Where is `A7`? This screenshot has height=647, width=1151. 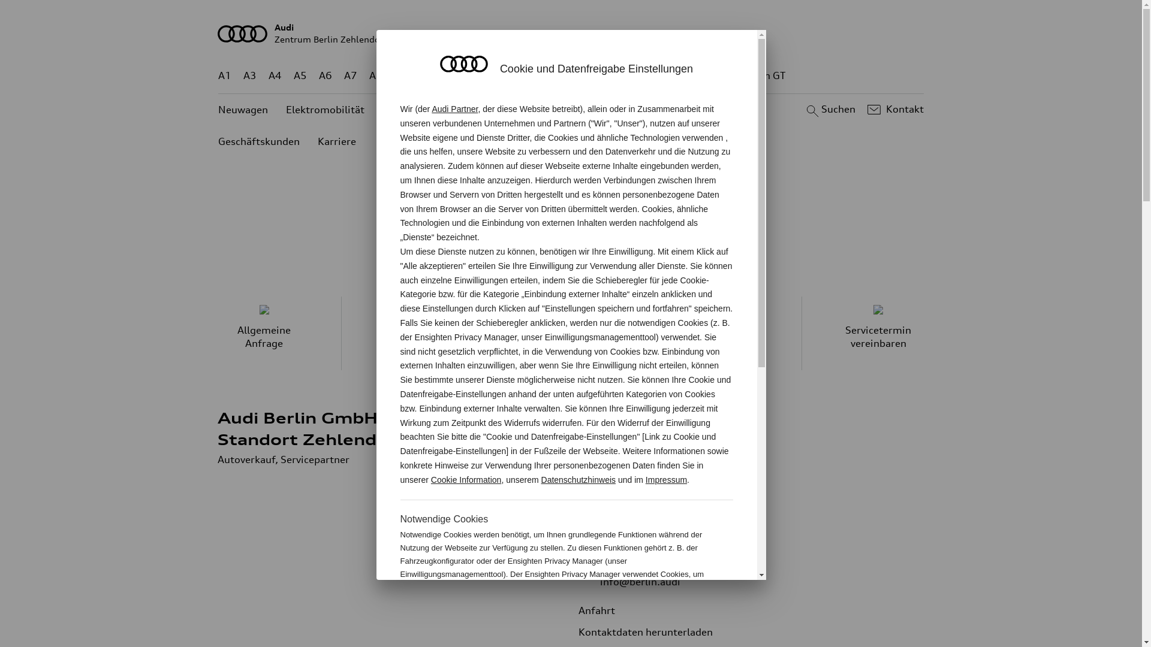 A7 is located at coordinates (351, 75).